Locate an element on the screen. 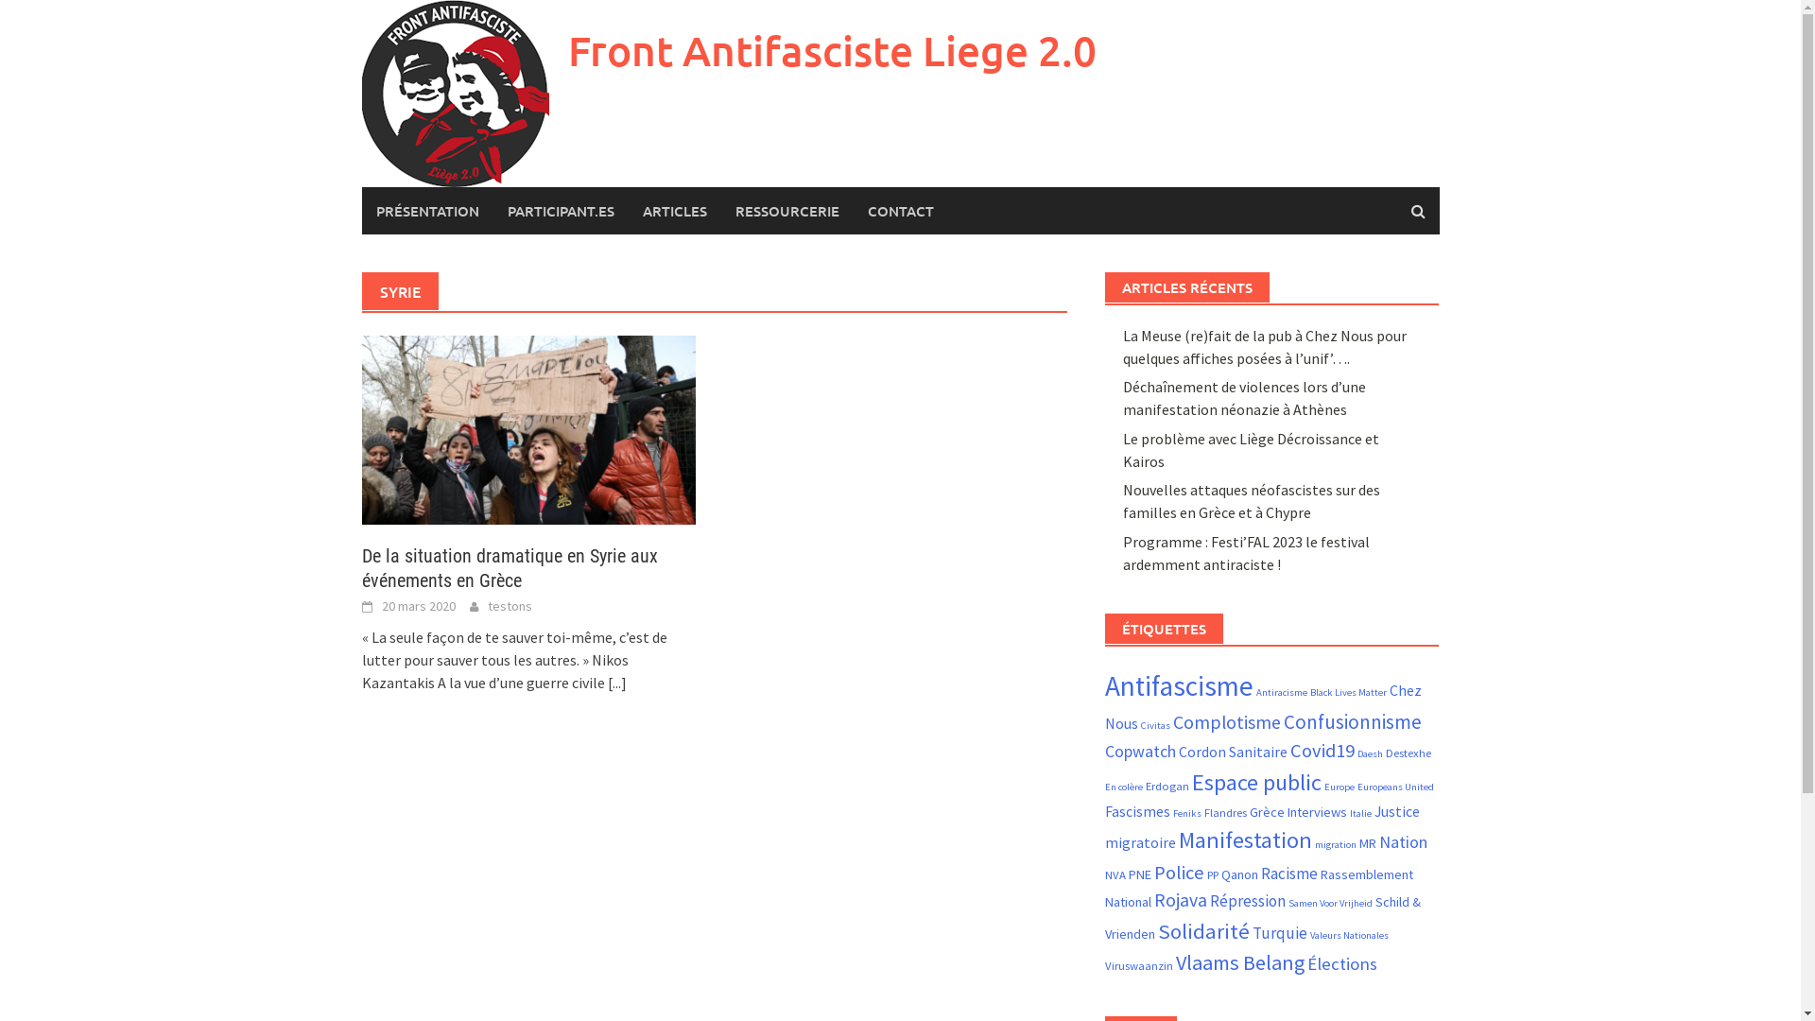 The height and width of the screenshot is (1021, 1815). Daesh is located at coordinates (1371, 754).